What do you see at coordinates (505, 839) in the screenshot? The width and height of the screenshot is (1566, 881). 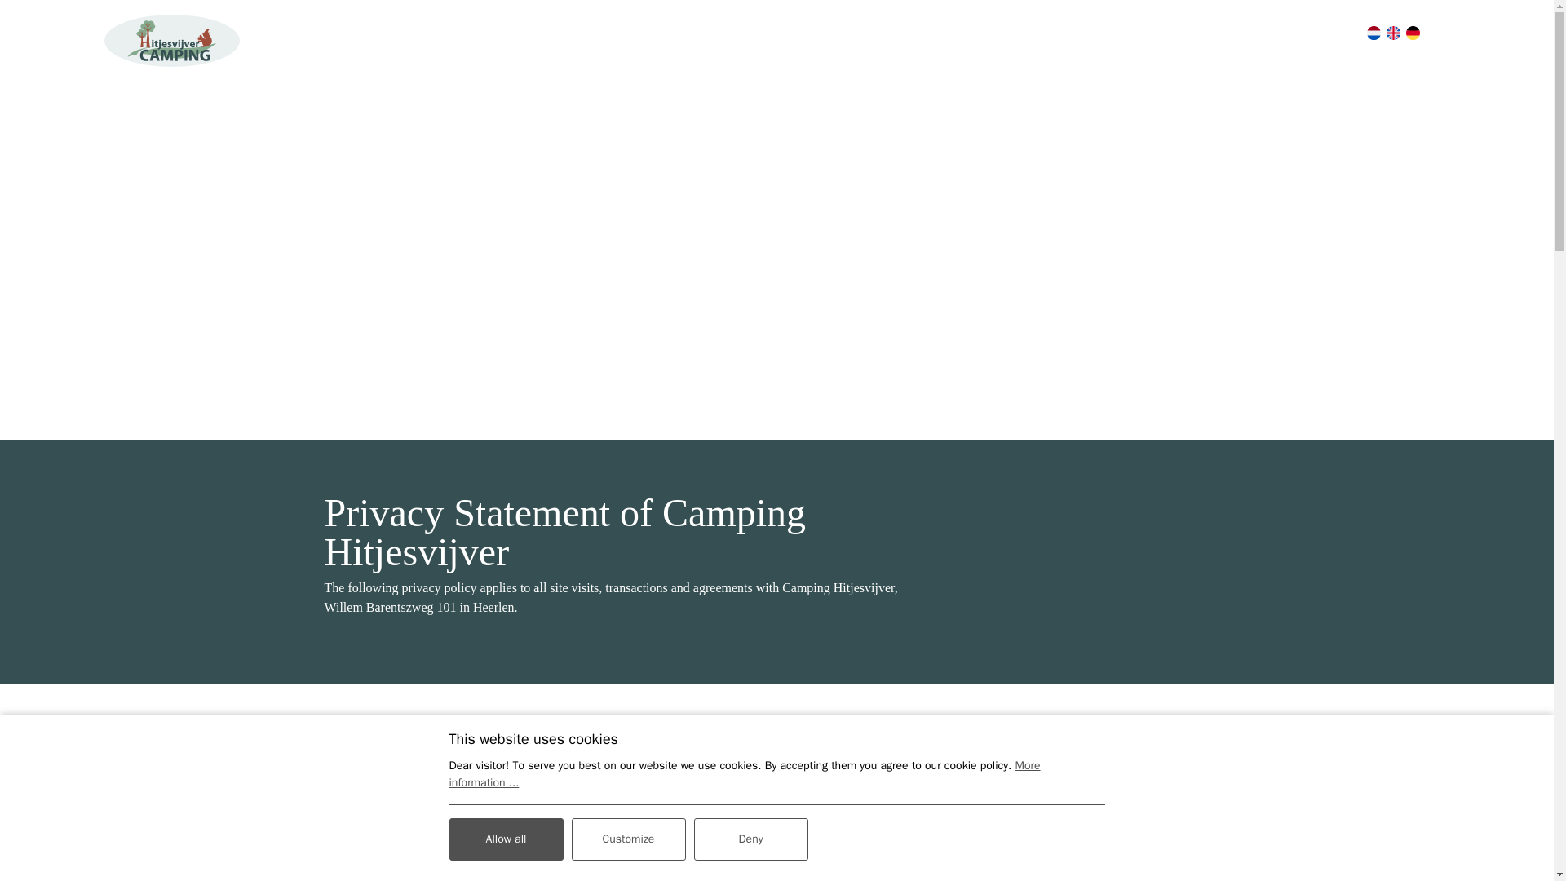 I see `Allow all` at bounding box center [505, 839].